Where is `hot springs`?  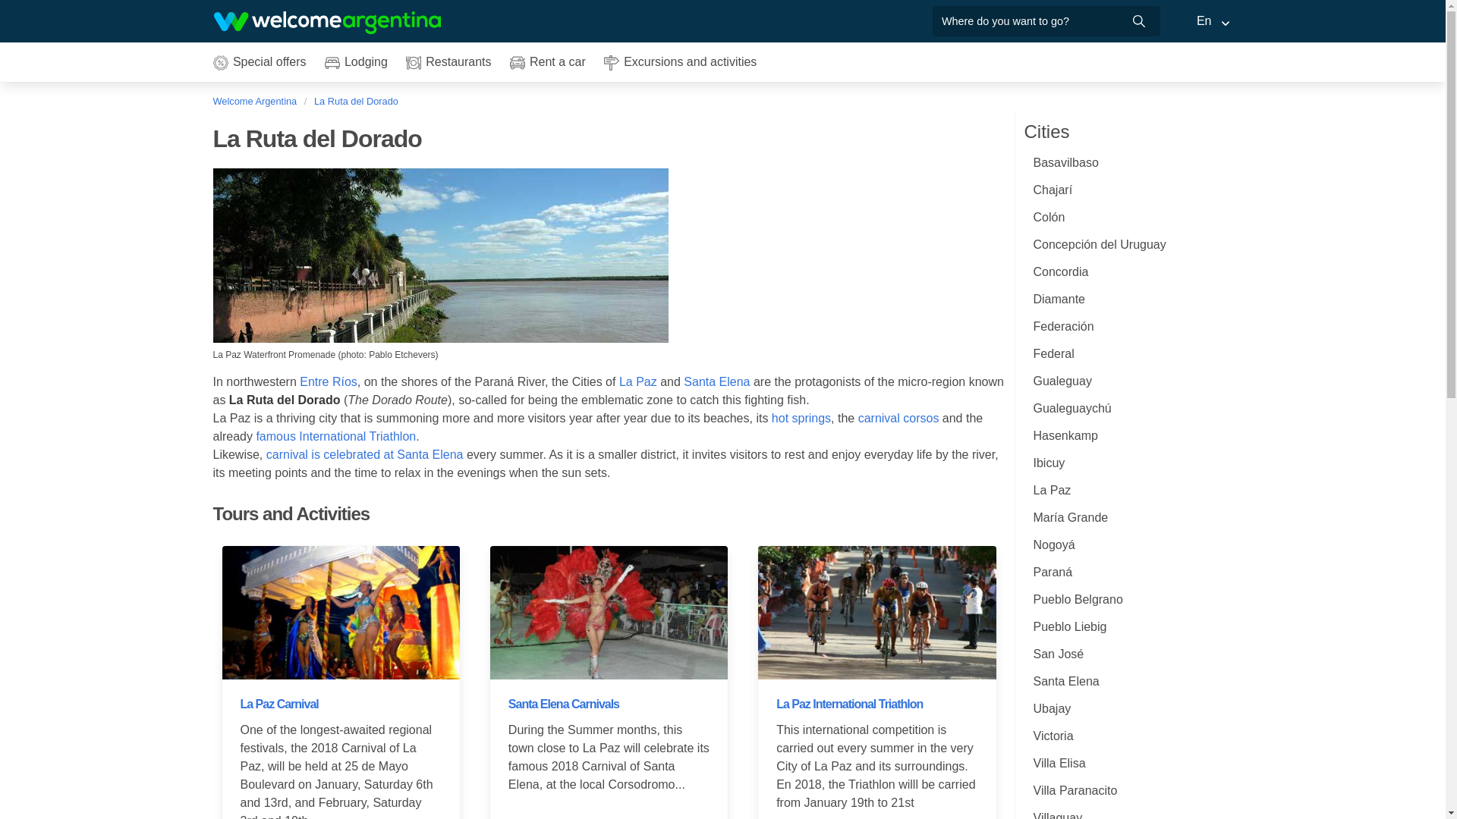 hot springs is located at coordinates (801, 419).